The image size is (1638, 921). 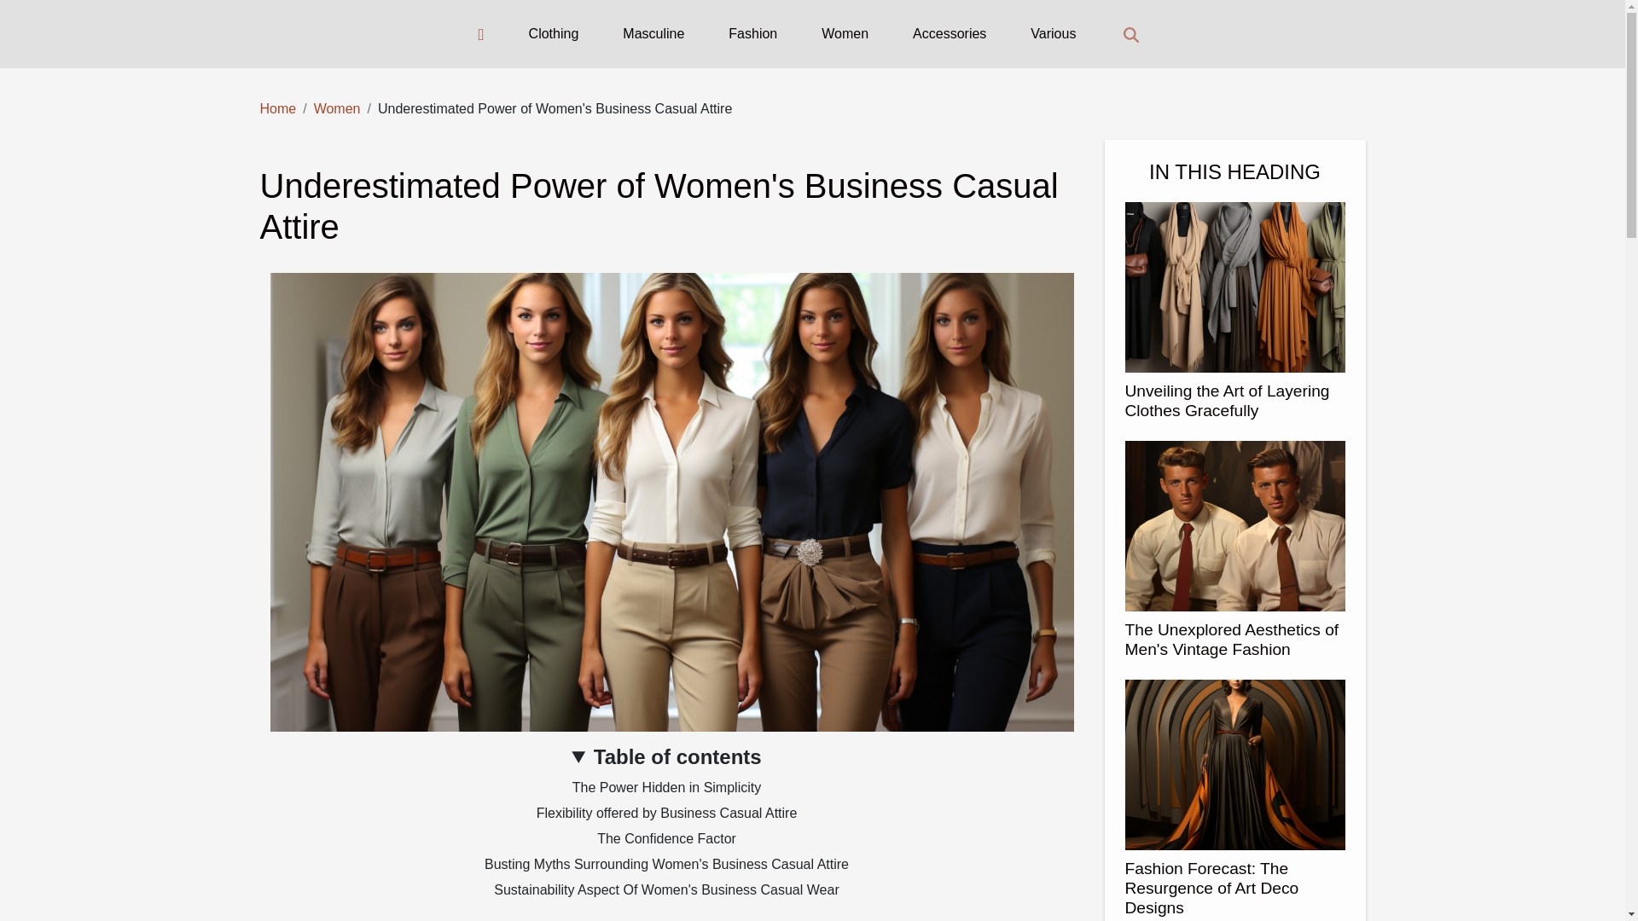 I want to click on Sustainability Aspect Of Women's Business Casual Wear, so click(x=666, y=889).